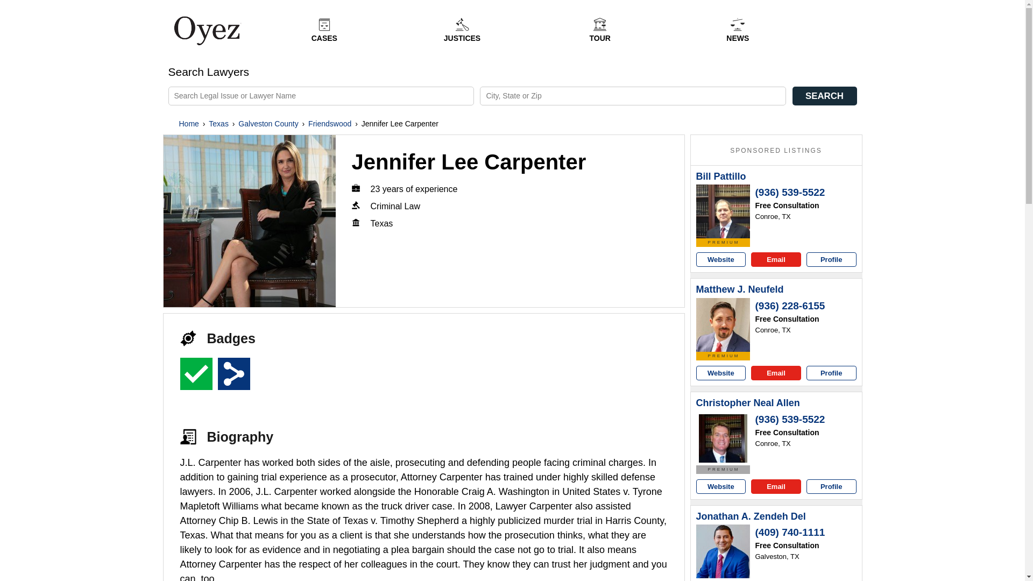  Describe the element at coordinates (723, 211) in the screenshot. I see `Bill Pattillo` at that location.